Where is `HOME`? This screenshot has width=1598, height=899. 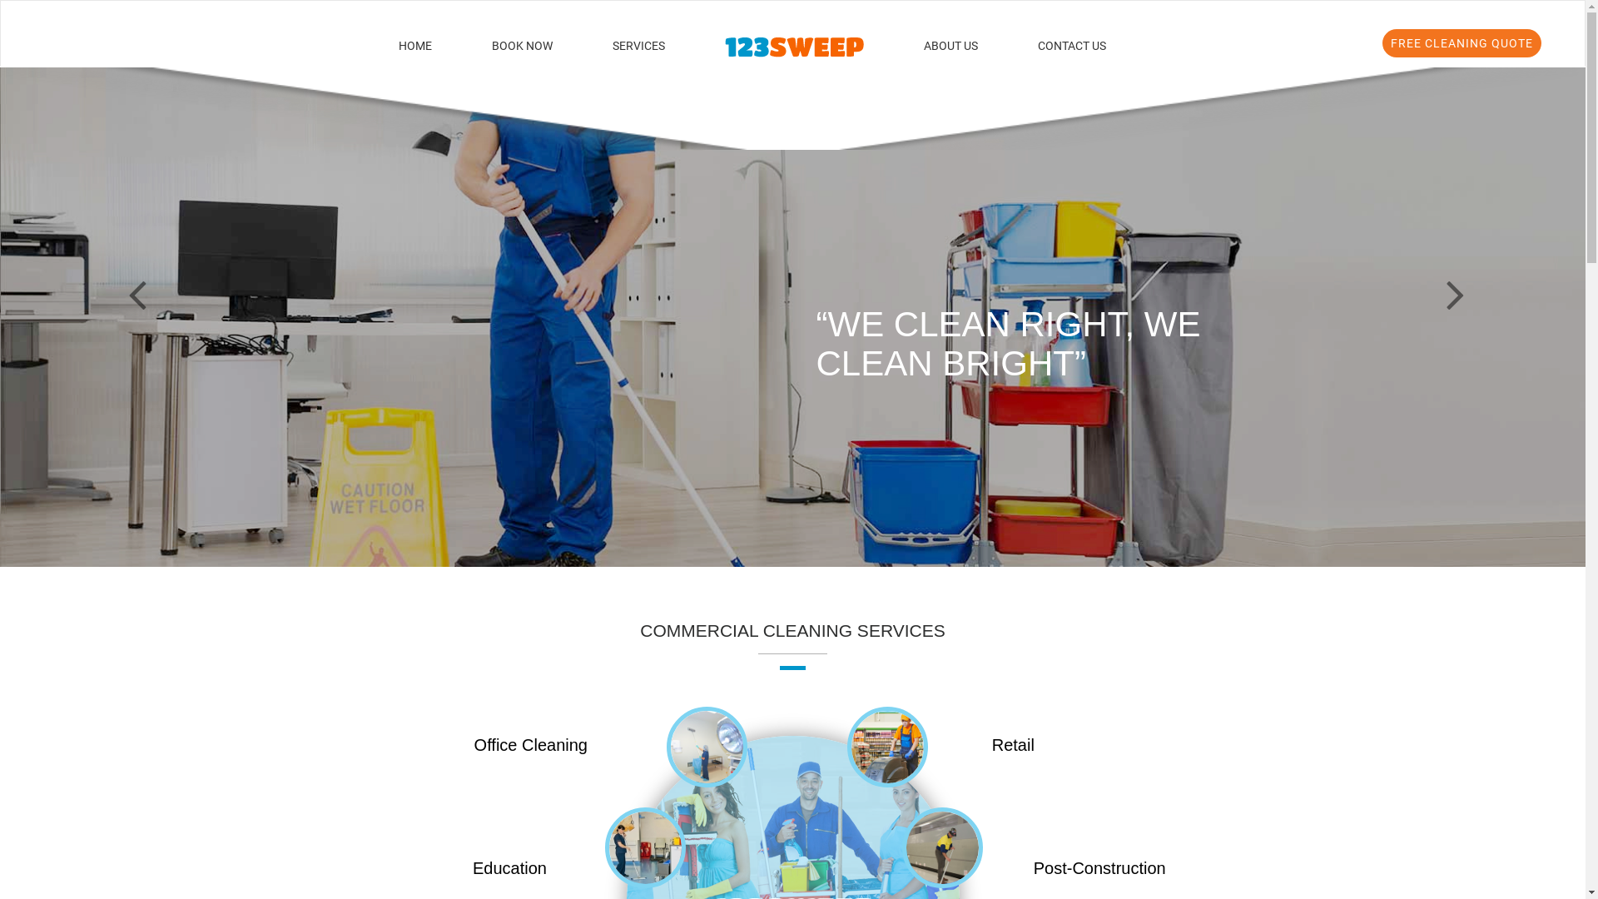 HOME is located at coordinates (431, 46).